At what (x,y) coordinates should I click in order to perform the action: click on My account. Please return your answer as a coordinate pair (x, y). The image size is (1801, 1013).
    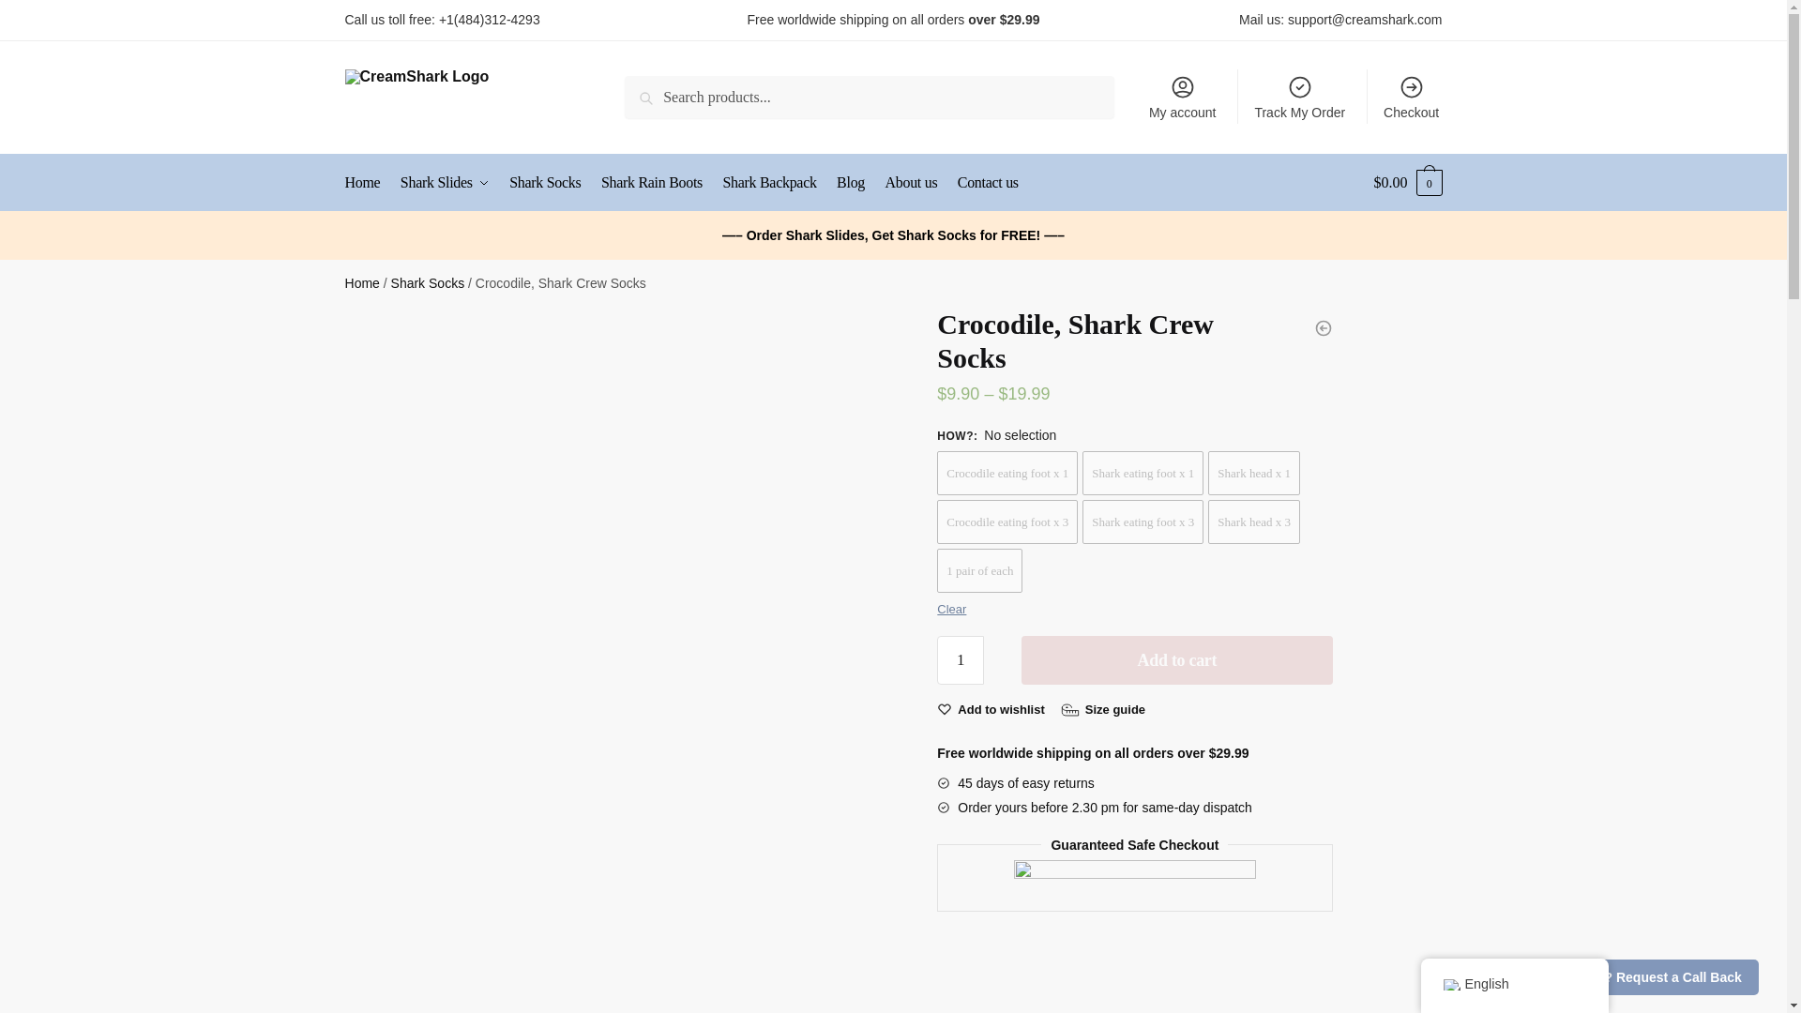
    Looking at the image, I should click on (1183, 96).